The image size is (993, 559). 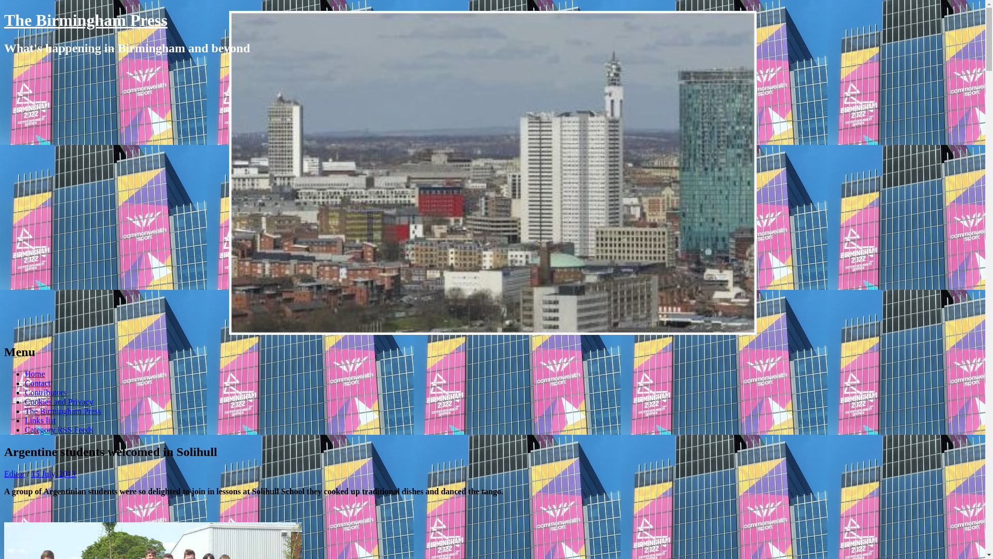 I want to click on Editor, so click(x=14, y=474).